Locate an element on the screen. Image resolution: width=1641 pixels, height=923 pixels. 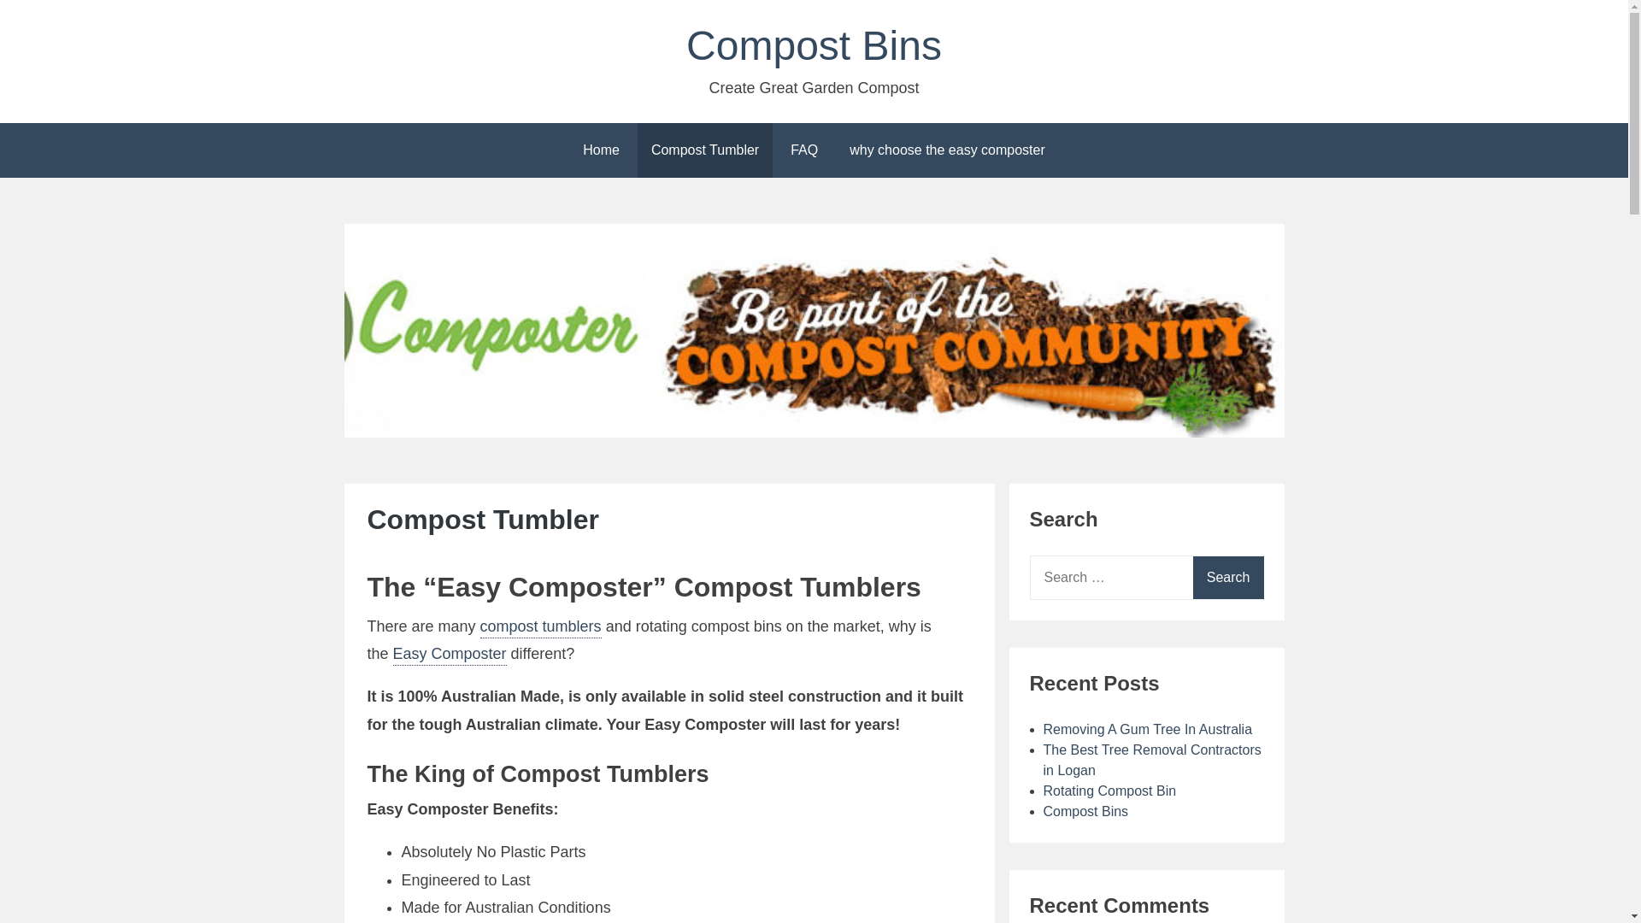
FAQ is located at coordinates (803, 150).